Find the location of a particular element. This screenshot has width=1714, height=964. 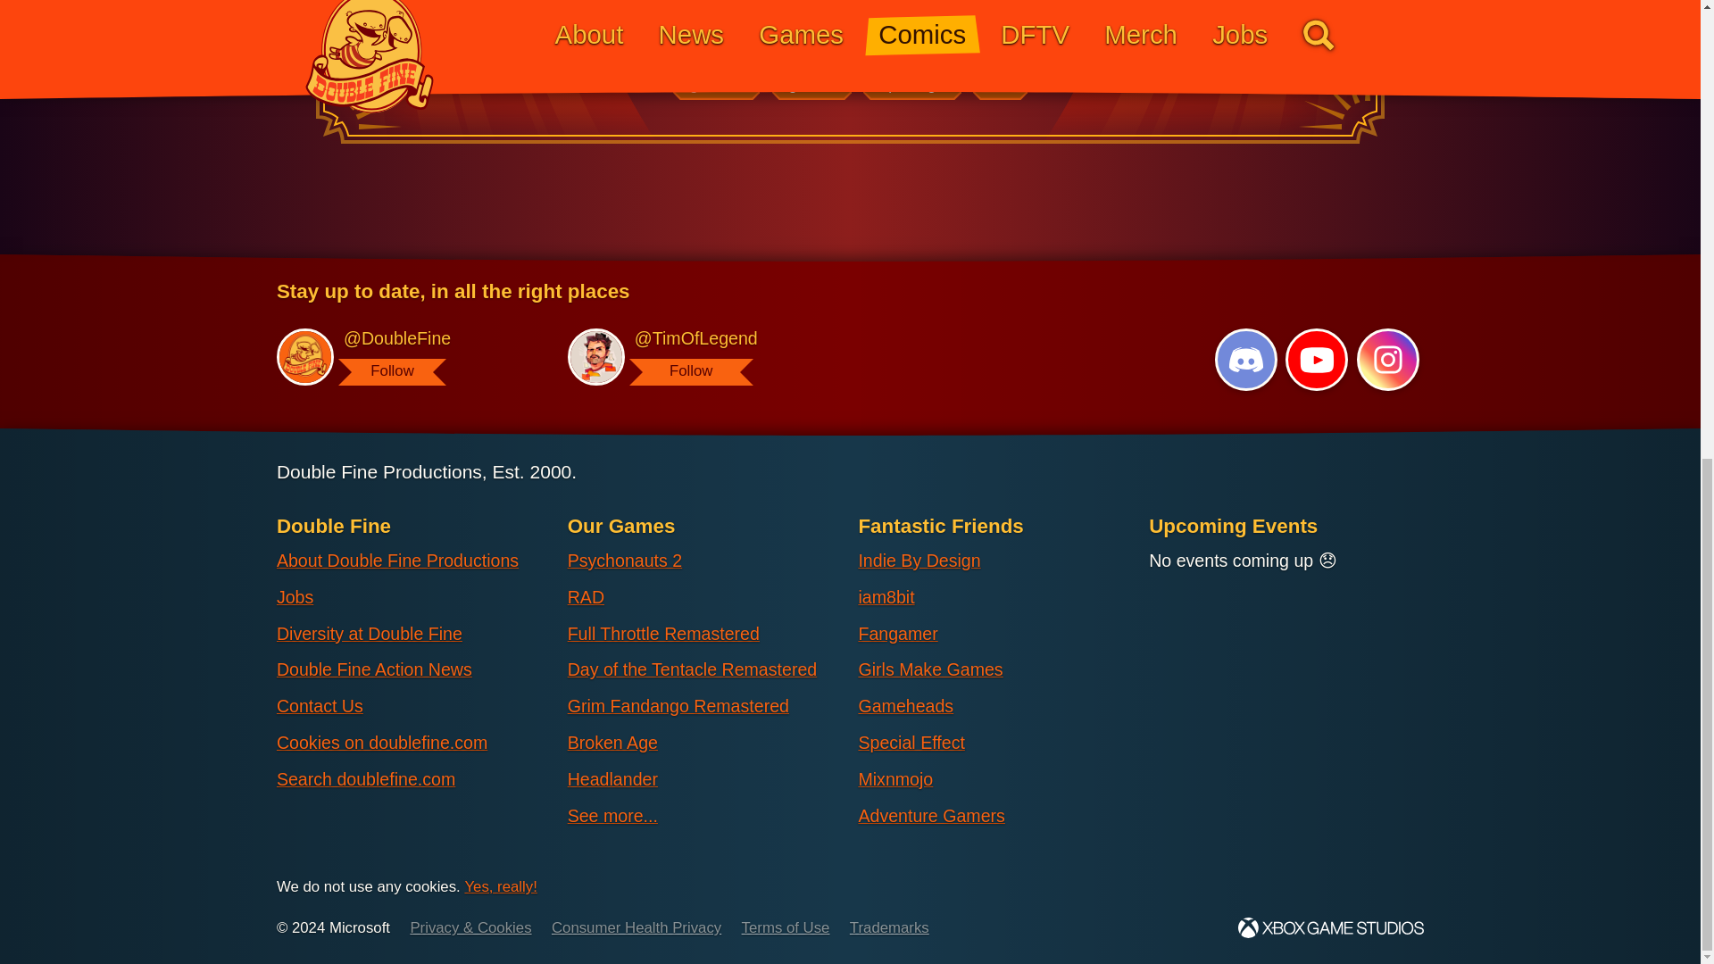

epic saga is located at coordinates (911, 86).